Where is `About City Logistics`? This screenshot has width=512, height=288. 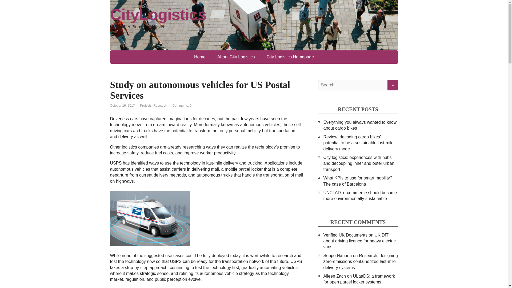
About City Logistics is located at coordinates (236, 57).